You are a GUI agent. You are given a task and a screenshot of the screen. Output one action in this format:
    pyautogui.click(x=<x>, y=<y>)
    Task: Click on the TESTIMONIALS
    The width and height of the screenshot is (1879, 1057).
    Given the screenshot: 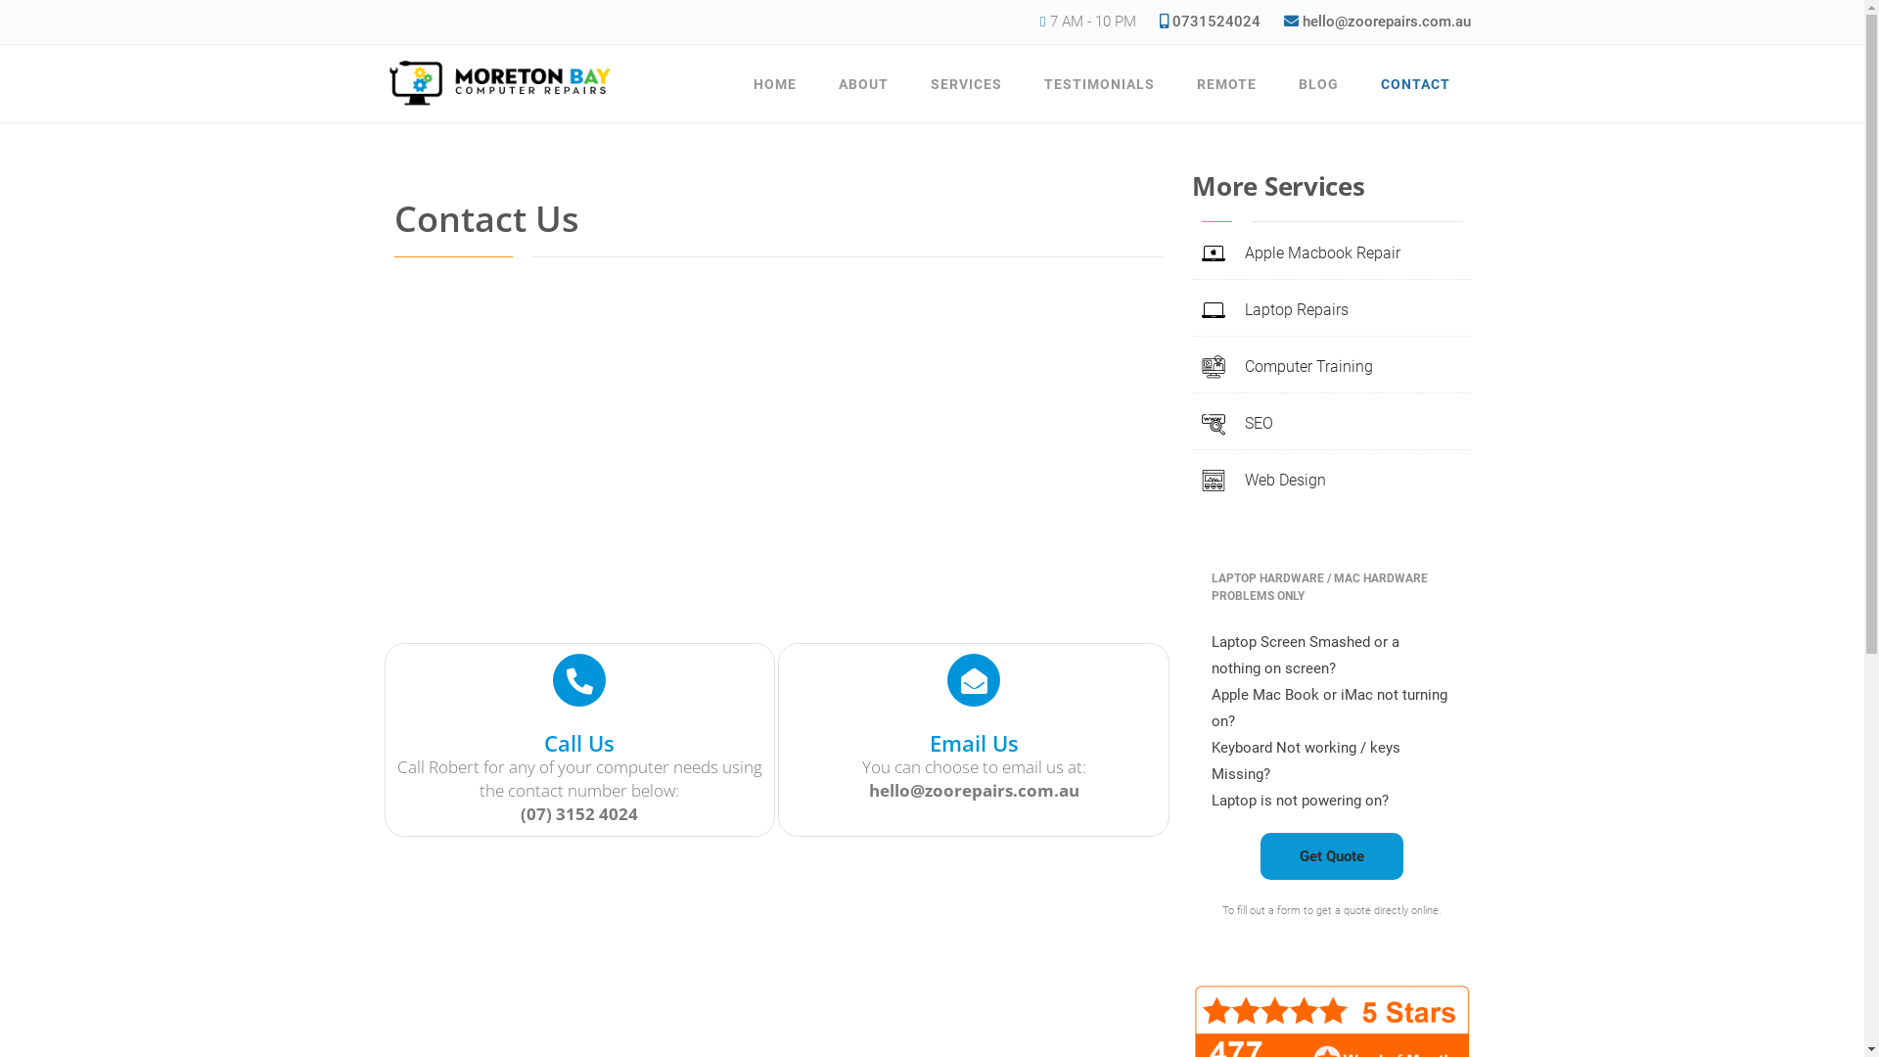 What is the action you would take?
    pyautogui.click(x=1100, y=84)
    